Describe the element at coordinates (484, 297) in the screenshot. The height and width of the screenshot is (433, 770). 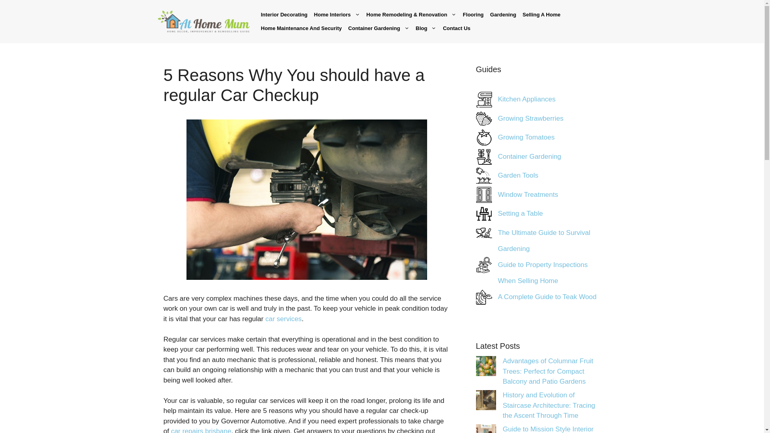
I see `A Complete Guide to Teak Wood` at that location.